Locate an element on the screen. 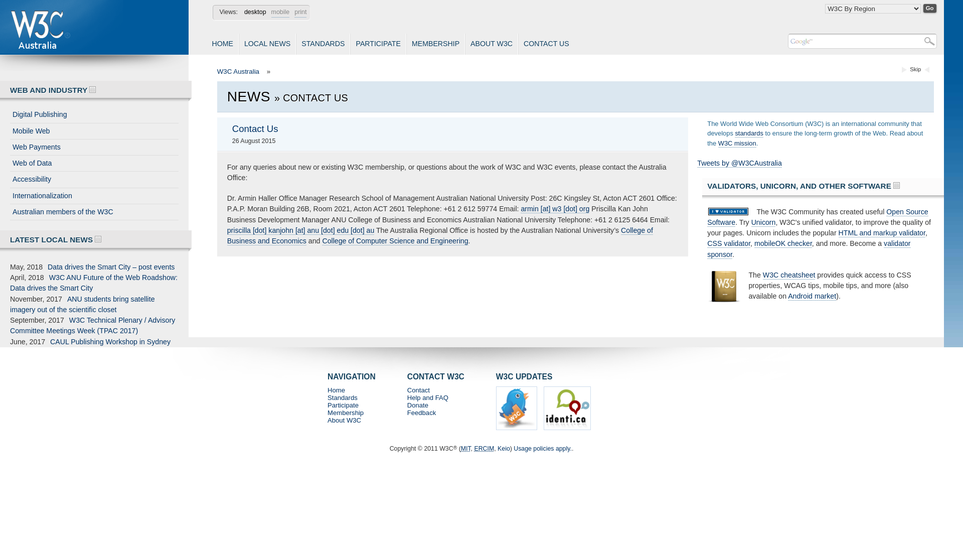 The width and height of the screenshot is (963, 542). Participate is located at coordinates (343, 405).